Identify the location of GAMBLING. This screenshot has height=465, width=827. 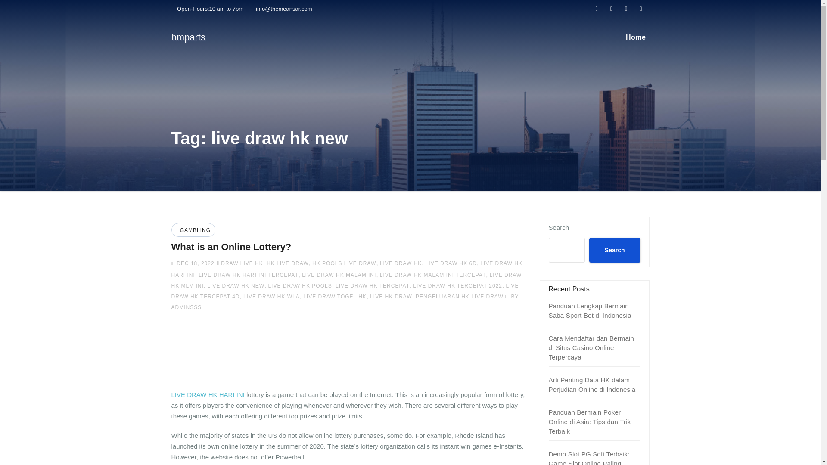
(194, 230).